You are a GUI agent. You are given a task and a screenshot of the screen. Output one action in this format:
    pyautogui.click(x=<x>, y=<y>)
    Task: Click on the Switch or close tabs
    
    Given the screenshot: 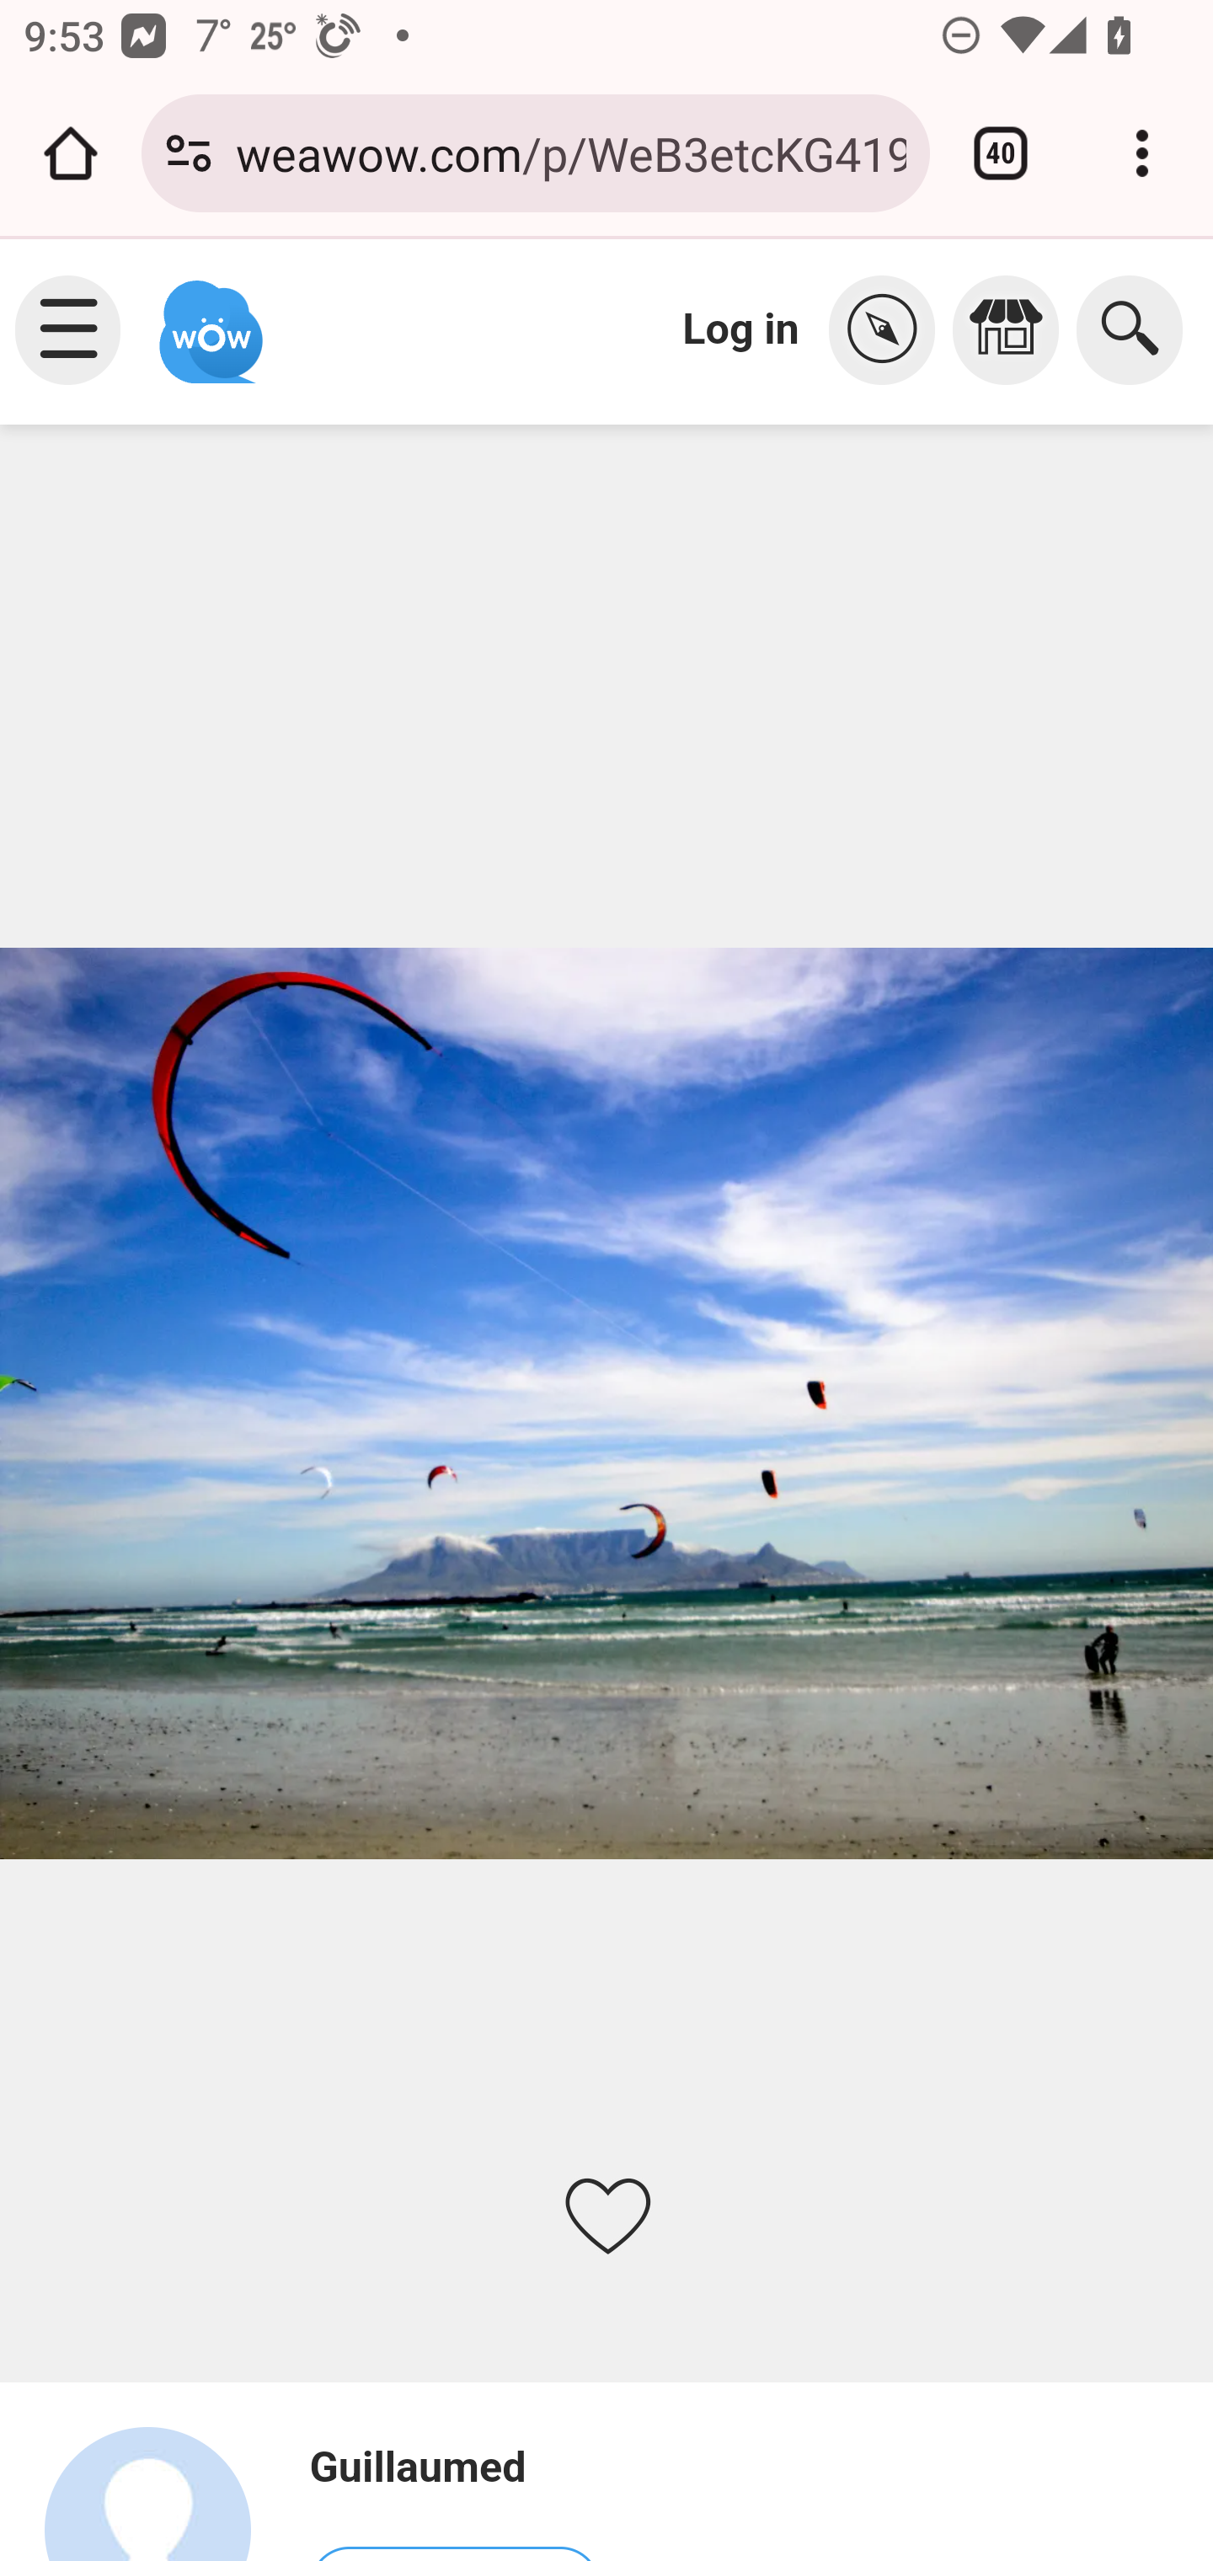 What is the action you would take?
    pyautogui.click(x=1001, y=153)
    